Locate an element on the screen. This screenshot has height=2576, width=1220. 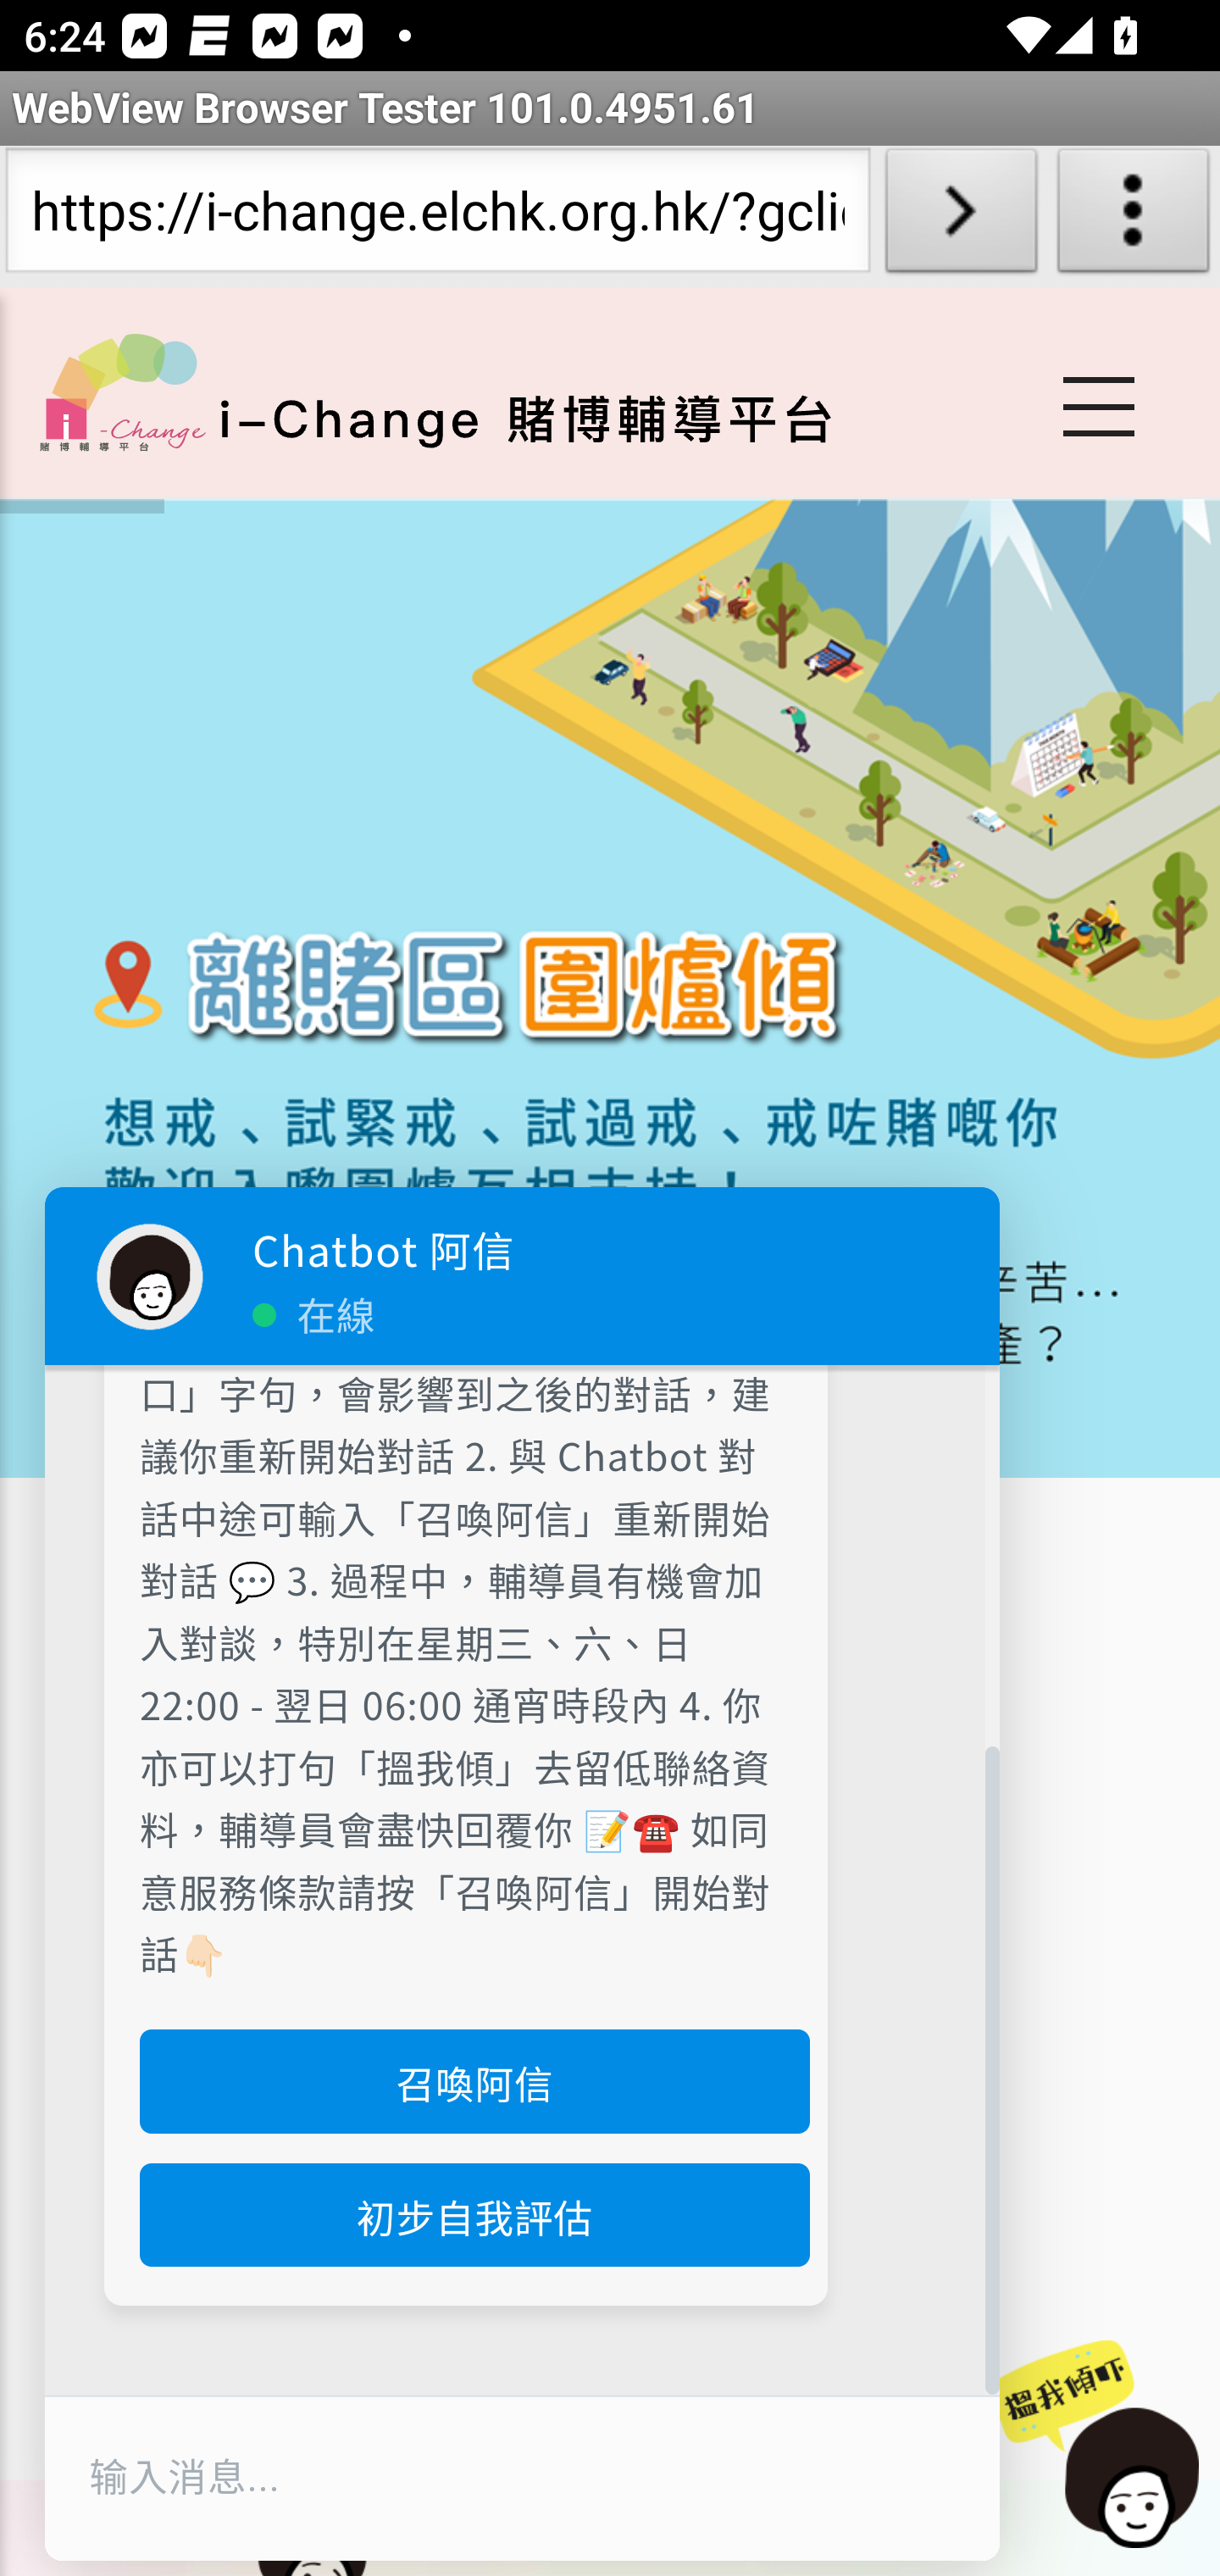
Load URL is located at coordinates (961, 217).